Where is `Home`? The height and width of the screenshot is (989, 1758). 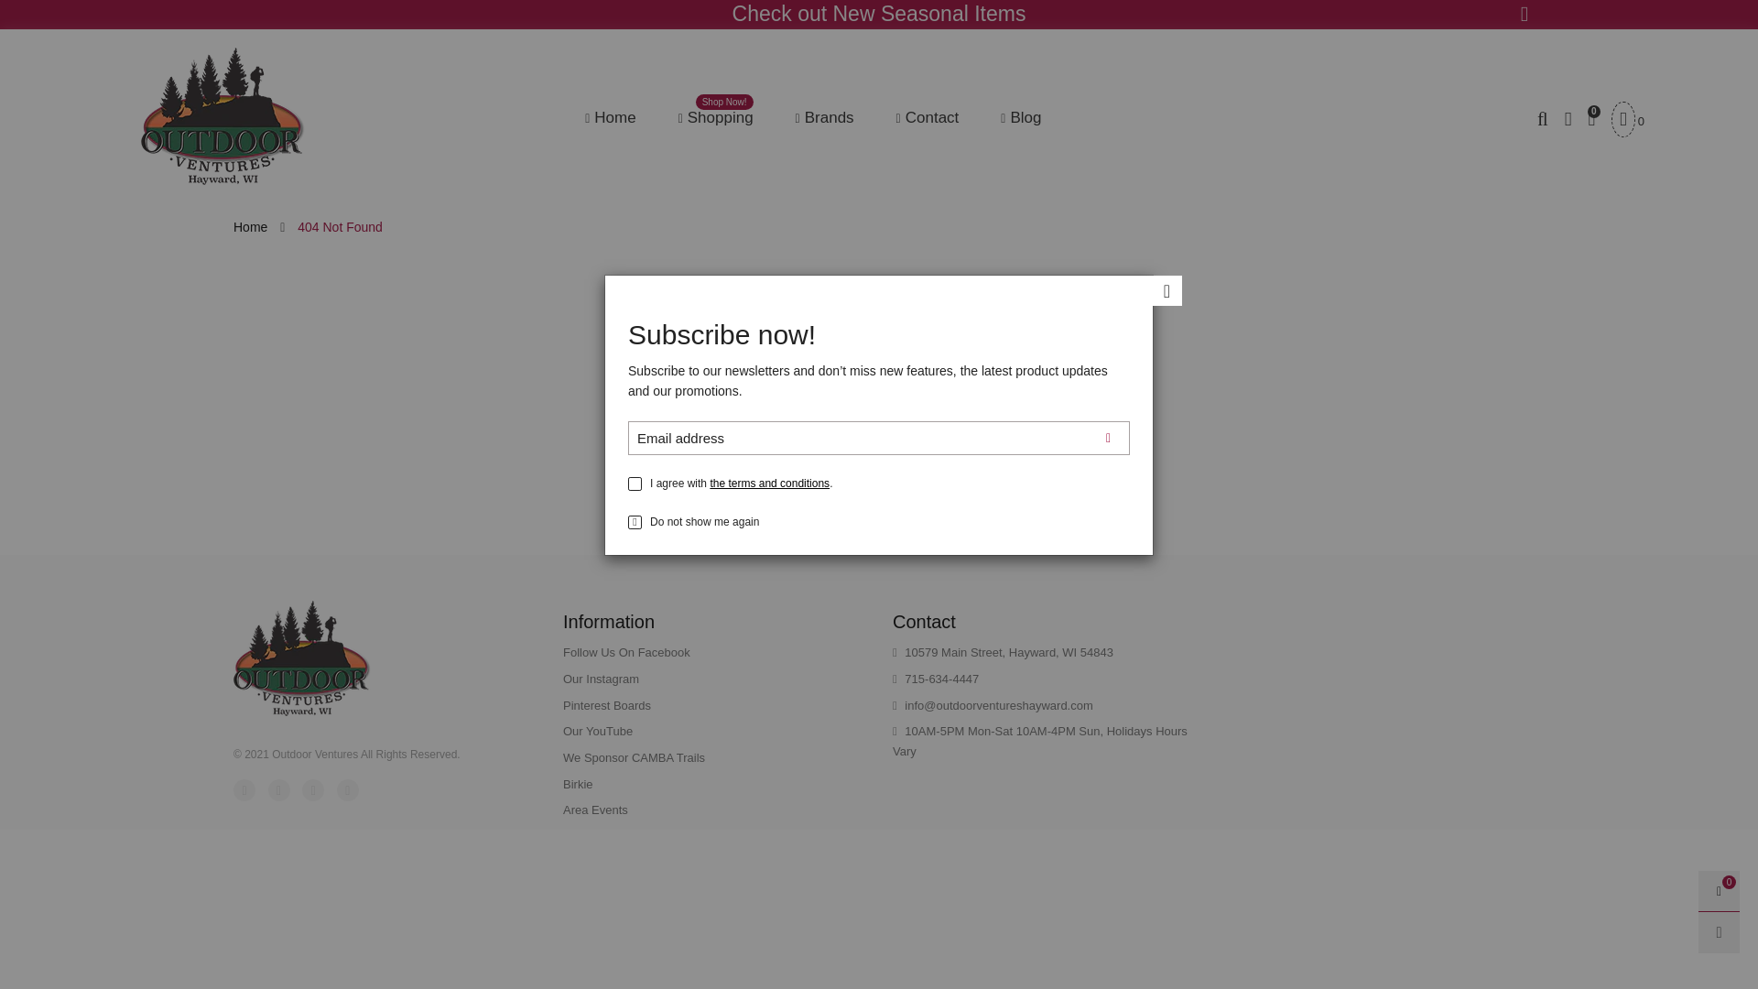
Home is located at coordinates (716, 117).